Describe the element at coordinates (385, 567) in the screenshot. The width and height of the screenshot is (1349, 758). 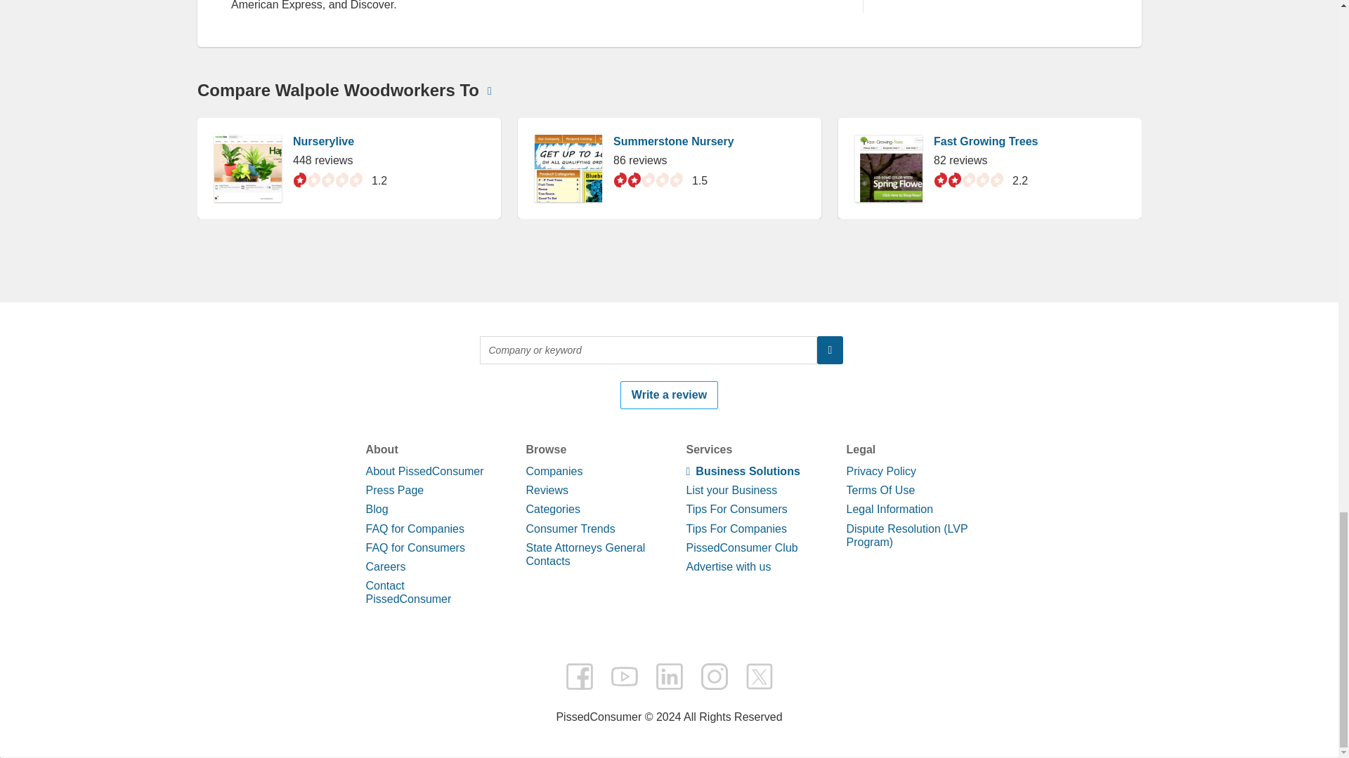
I see `Careers` at that location.